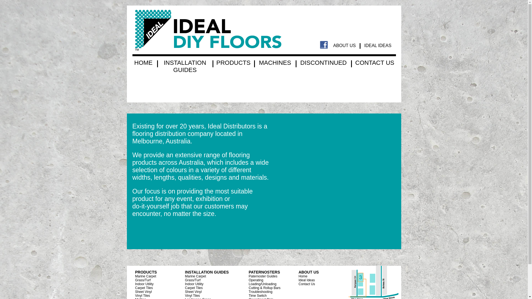 The image size is (532, 299). What do you see at coordinates (144, 287) in the screenshot?
I see `Carpet Tiles` at bounding box center [144, 287].